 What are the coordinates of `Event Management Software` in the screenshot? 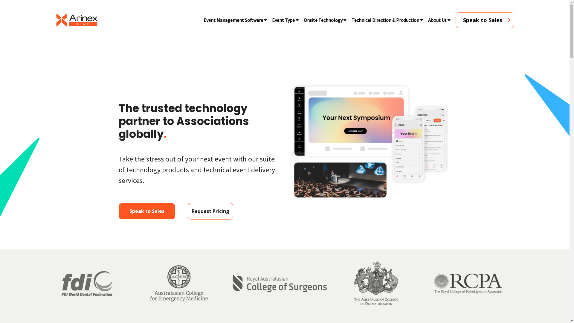 It's located at (233, 20).